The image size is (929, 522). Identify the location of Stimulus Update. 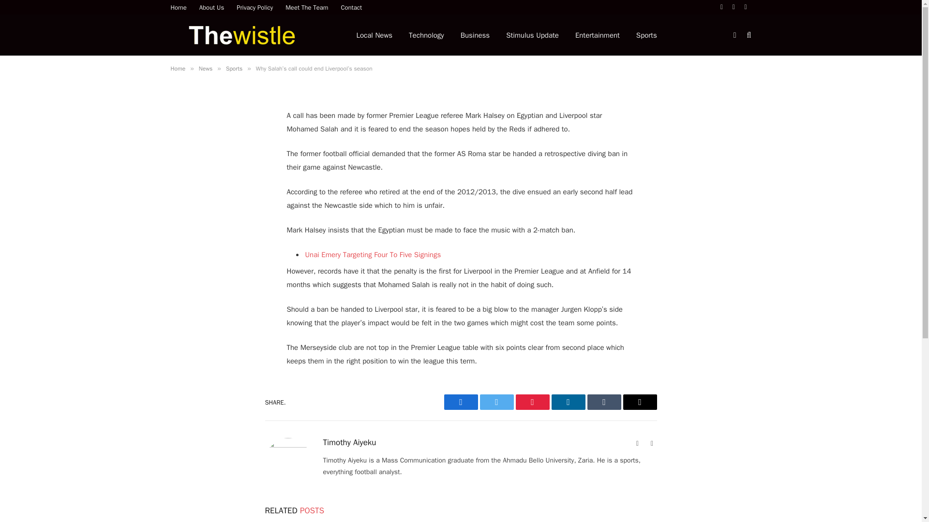
(532, 35).